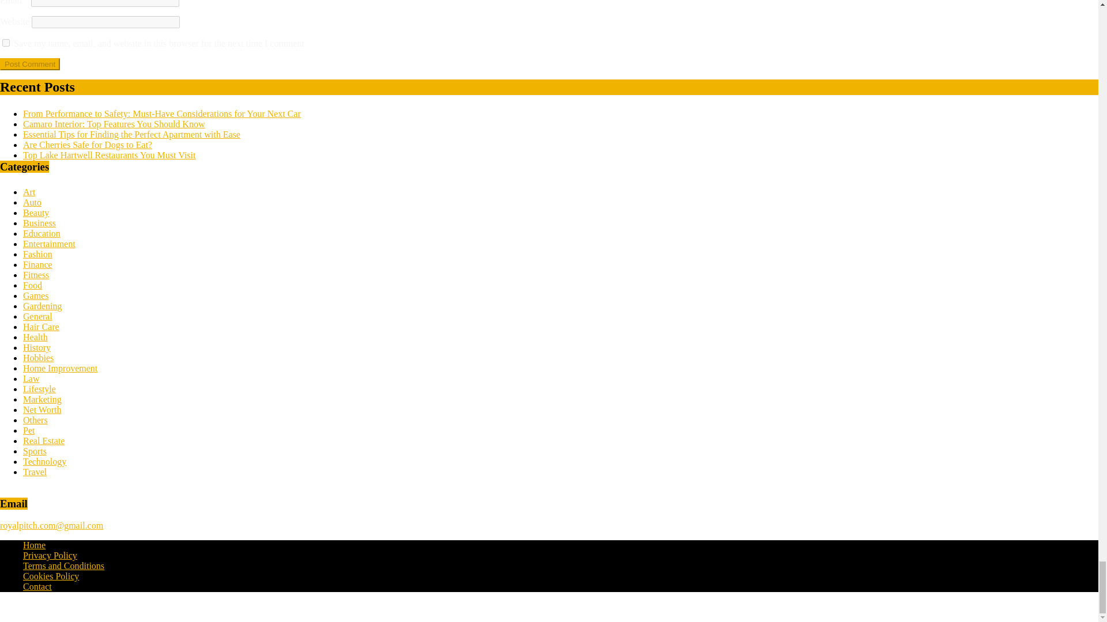 This screenshot has width=1107, height=622. What do you see at coordinates (131, 134) in the screenshot?
I see `Essential Tips for Finding the Perfect Apartment with Ease` at bounding box center [131, 134].